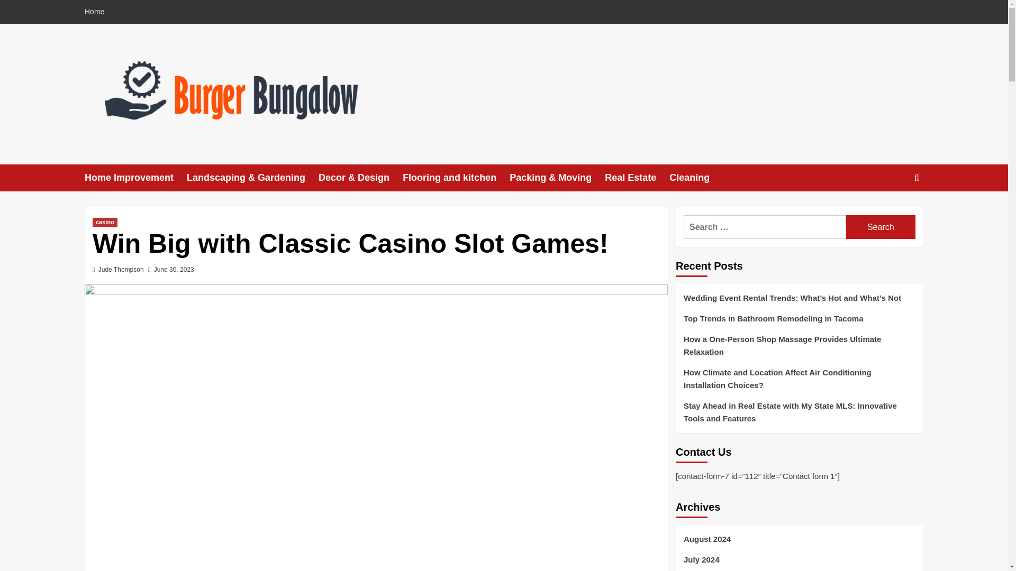 The width and height of the screenshot is (1016, 571). I want to click on June 30, 2023, so click(174, 270).